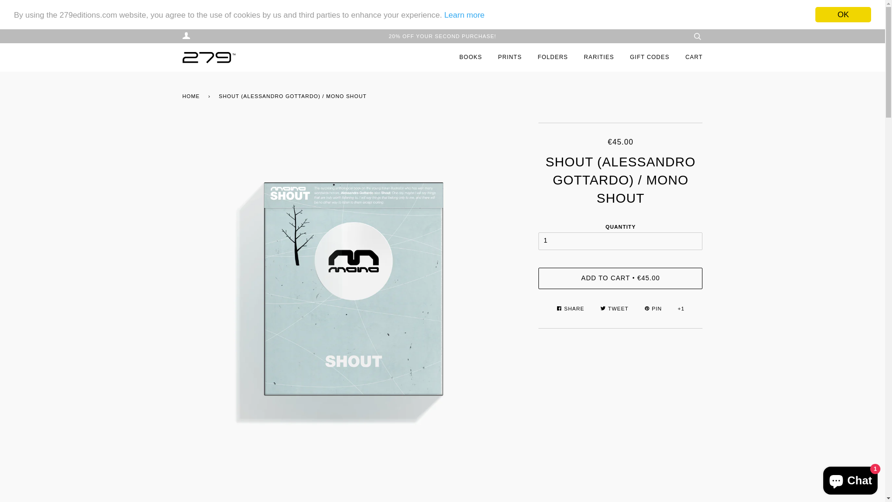 The height and width of the screenshot is (502, 892). I want to click on PIN, so click(654, 309).